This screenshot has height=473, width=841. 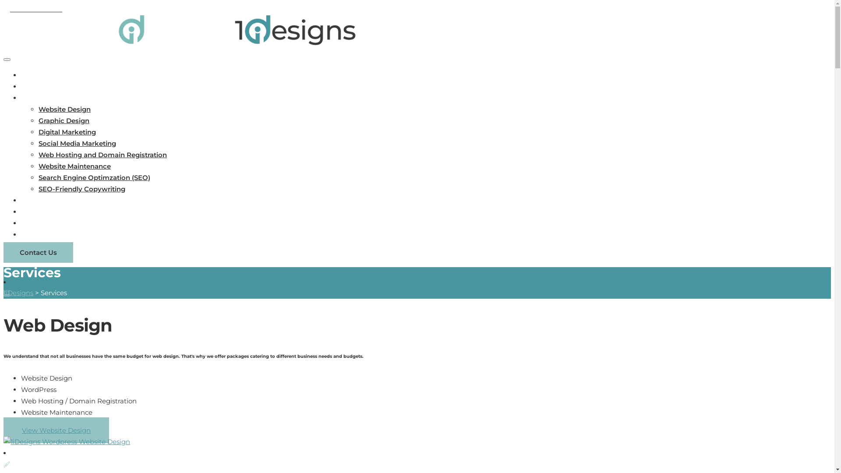 I want to click on Website Design, so click(x=65, y=109).